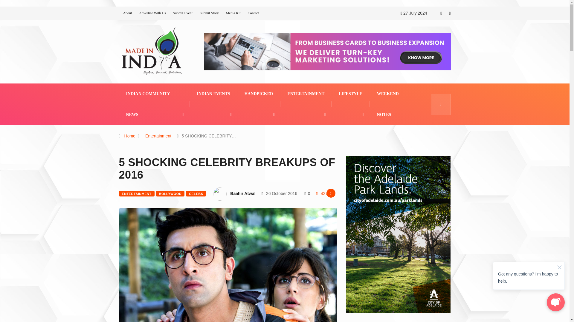  I want to click on Advertise With Us, so click(152, 13).